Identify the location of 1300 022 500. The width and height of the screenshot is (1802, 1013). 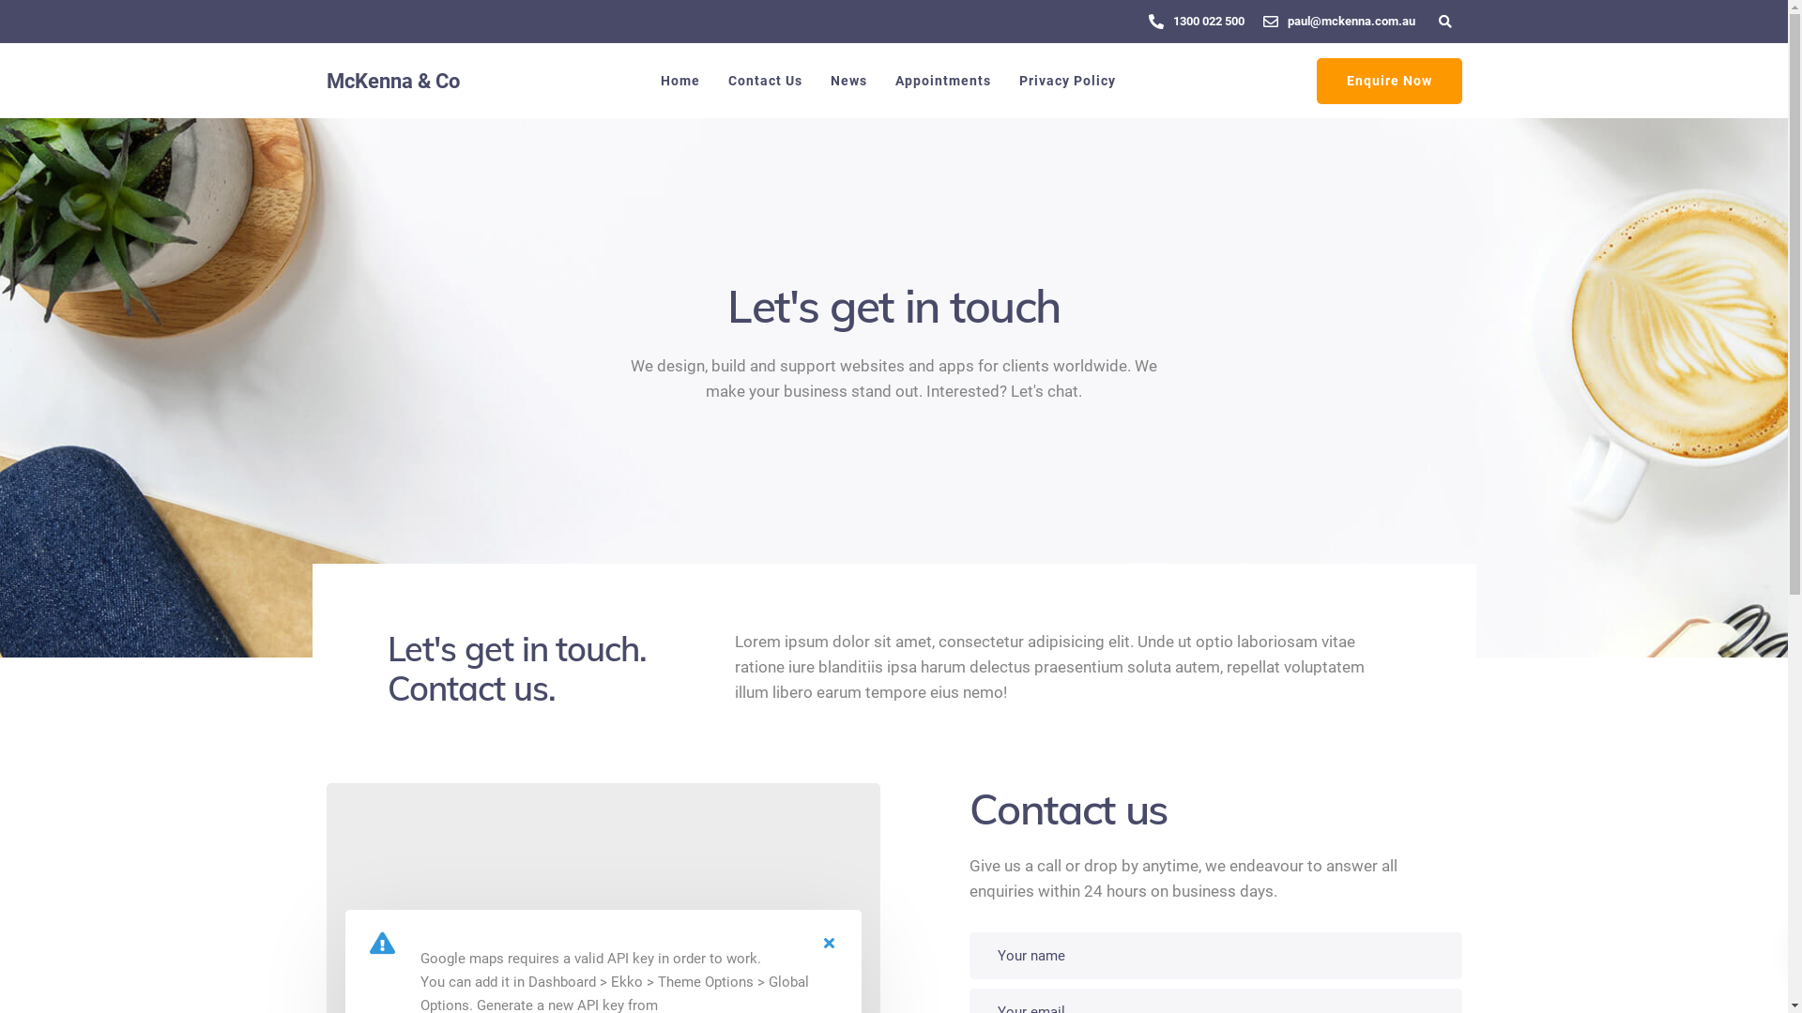
(1214, 21).